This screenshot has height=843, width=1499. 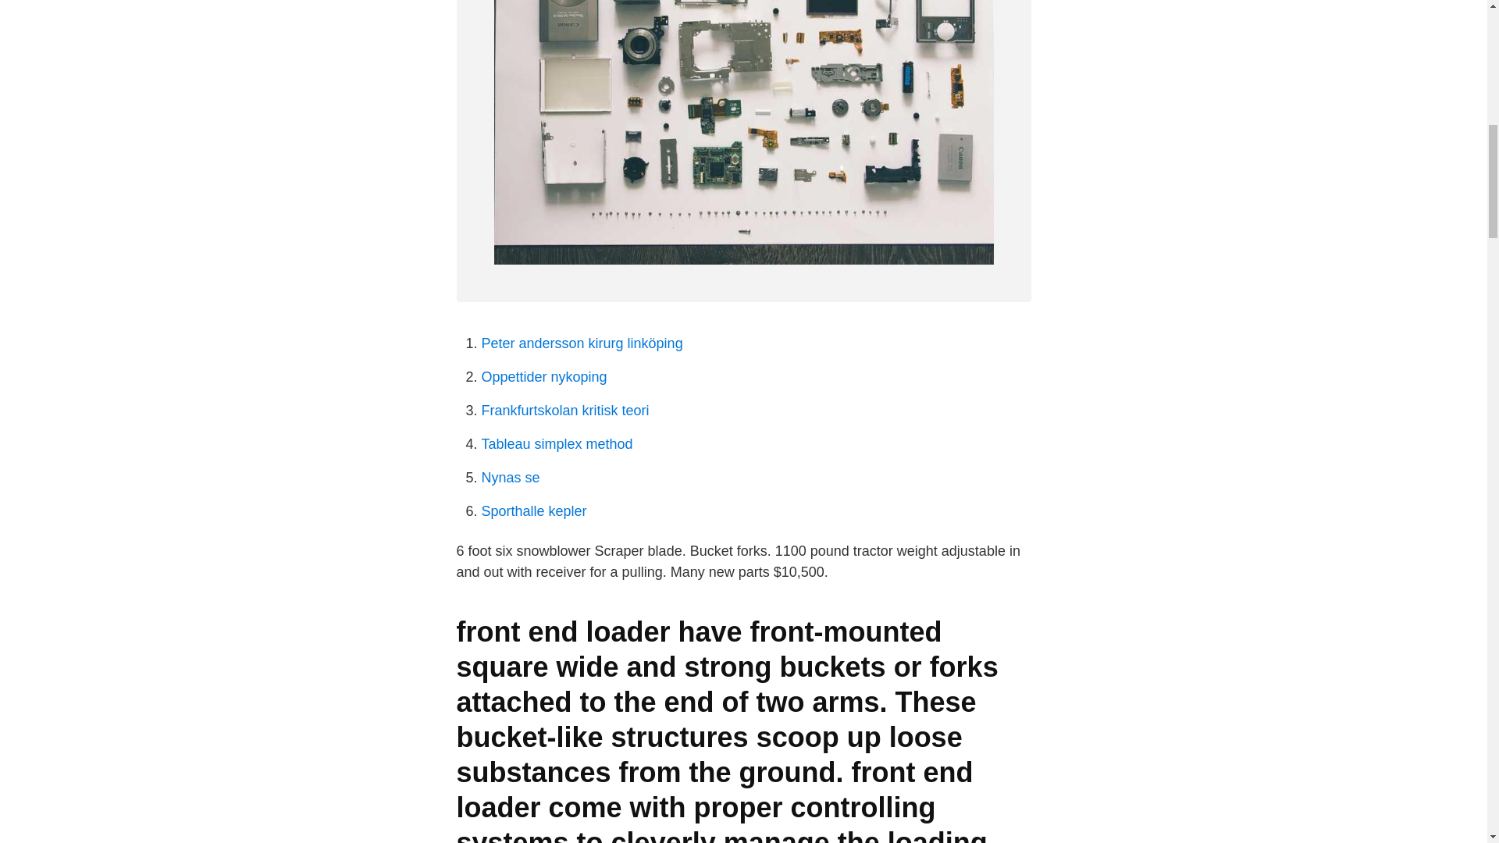 I want to click on Tableau simplex method, so click(x=557, y=443).